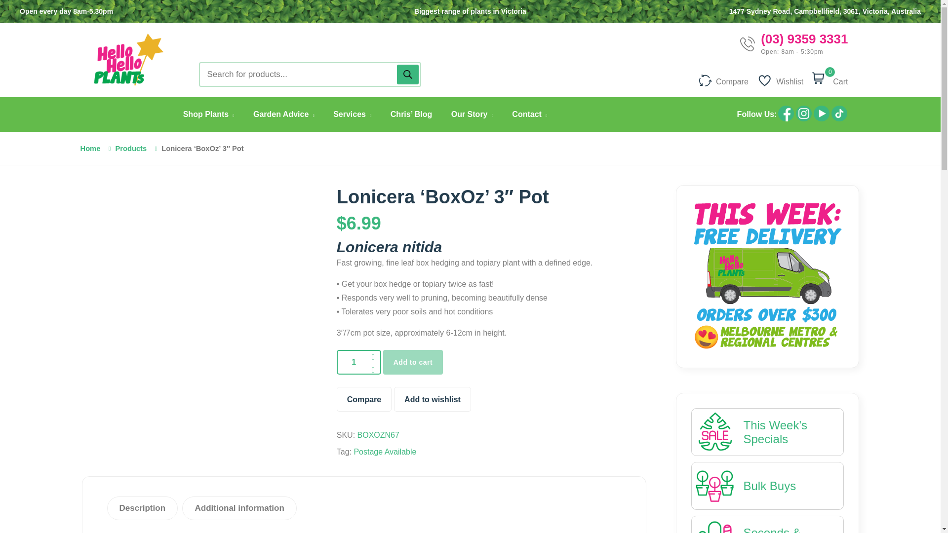 This screenshot has height=533, width=948. Describe the element at coordinates (839, 114) in the screenshot. I see `tiktock` at that location.